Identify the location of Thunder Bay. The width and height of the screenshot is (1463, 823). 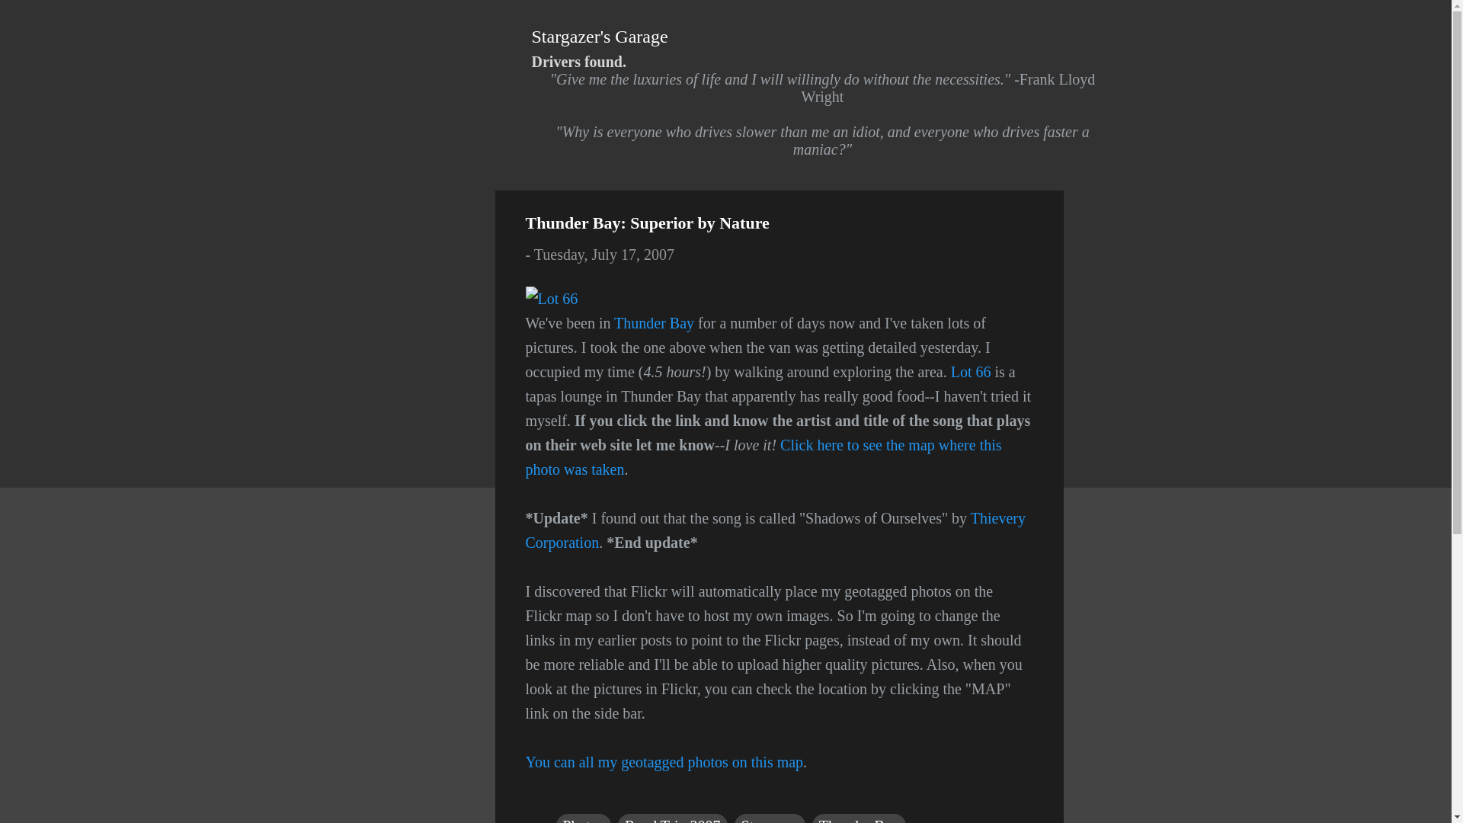
(858, 818).